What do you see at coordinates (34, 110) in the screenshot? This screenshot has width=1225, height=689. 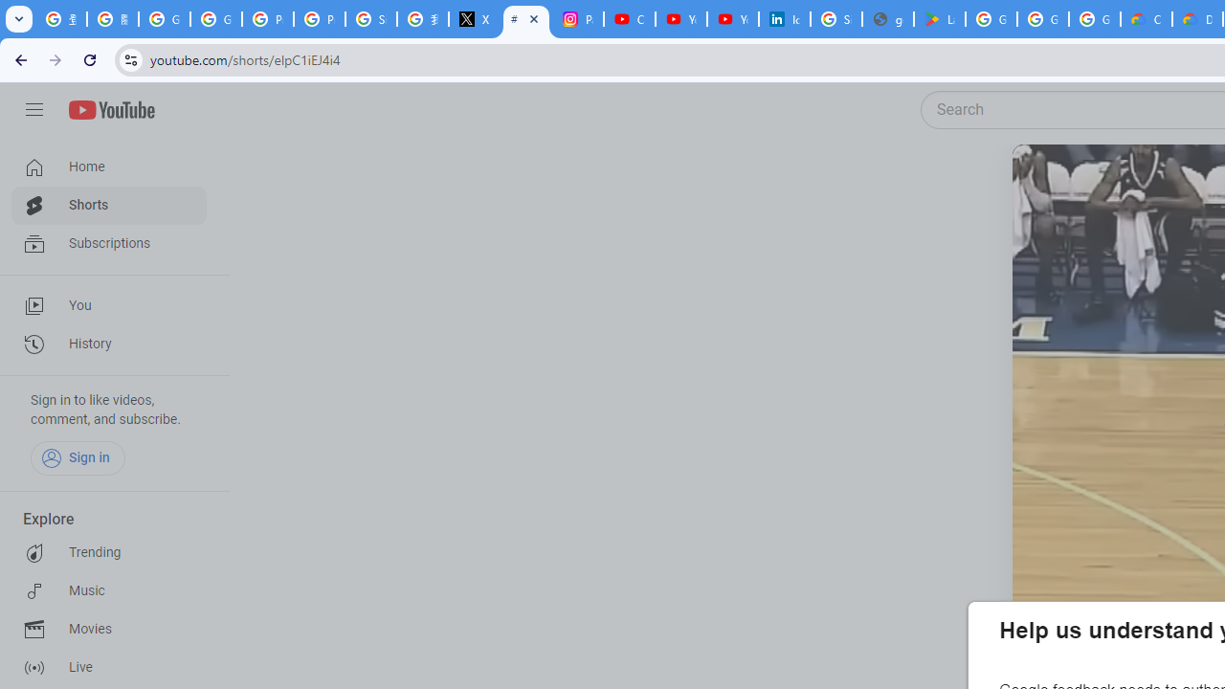 I see `Guide` at bounding box center [34, 110].